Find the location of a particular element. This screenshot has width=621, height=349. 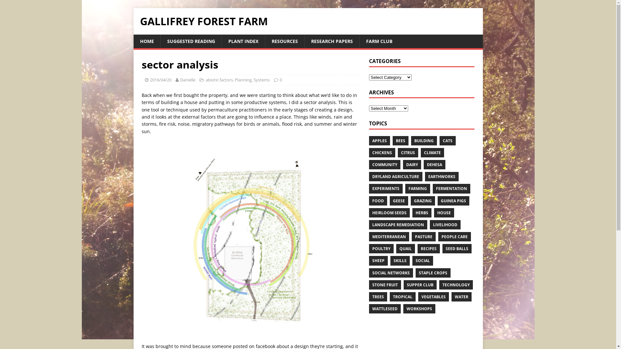

Danielle is located at coordinates (188, 80).